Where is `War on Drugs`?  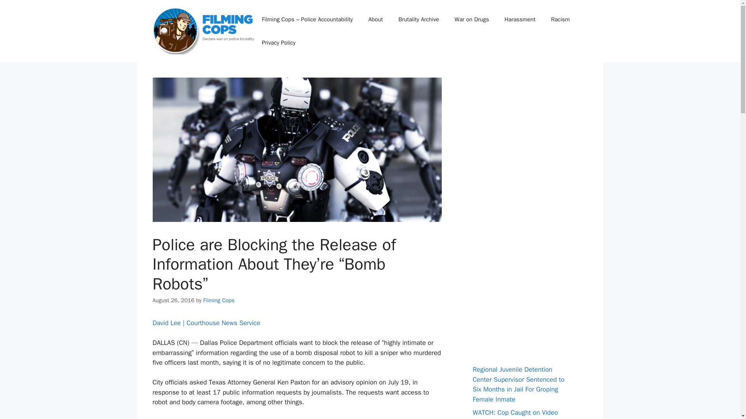 War on Drugs is located at coordinates (472, 19).